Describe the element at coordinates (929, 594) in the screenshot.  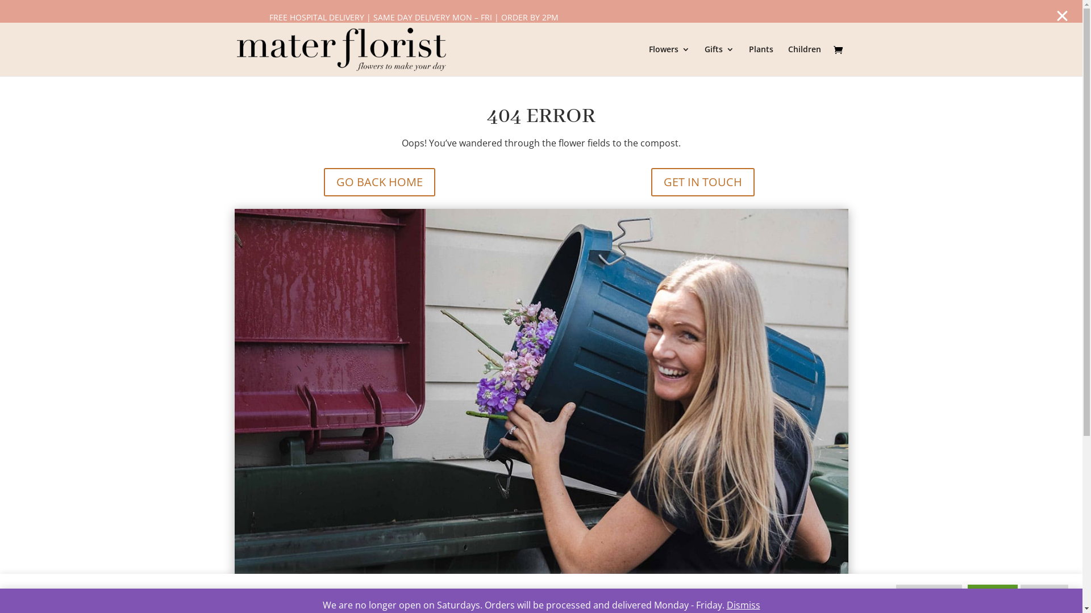
I see `Cookie Settings` at that location.